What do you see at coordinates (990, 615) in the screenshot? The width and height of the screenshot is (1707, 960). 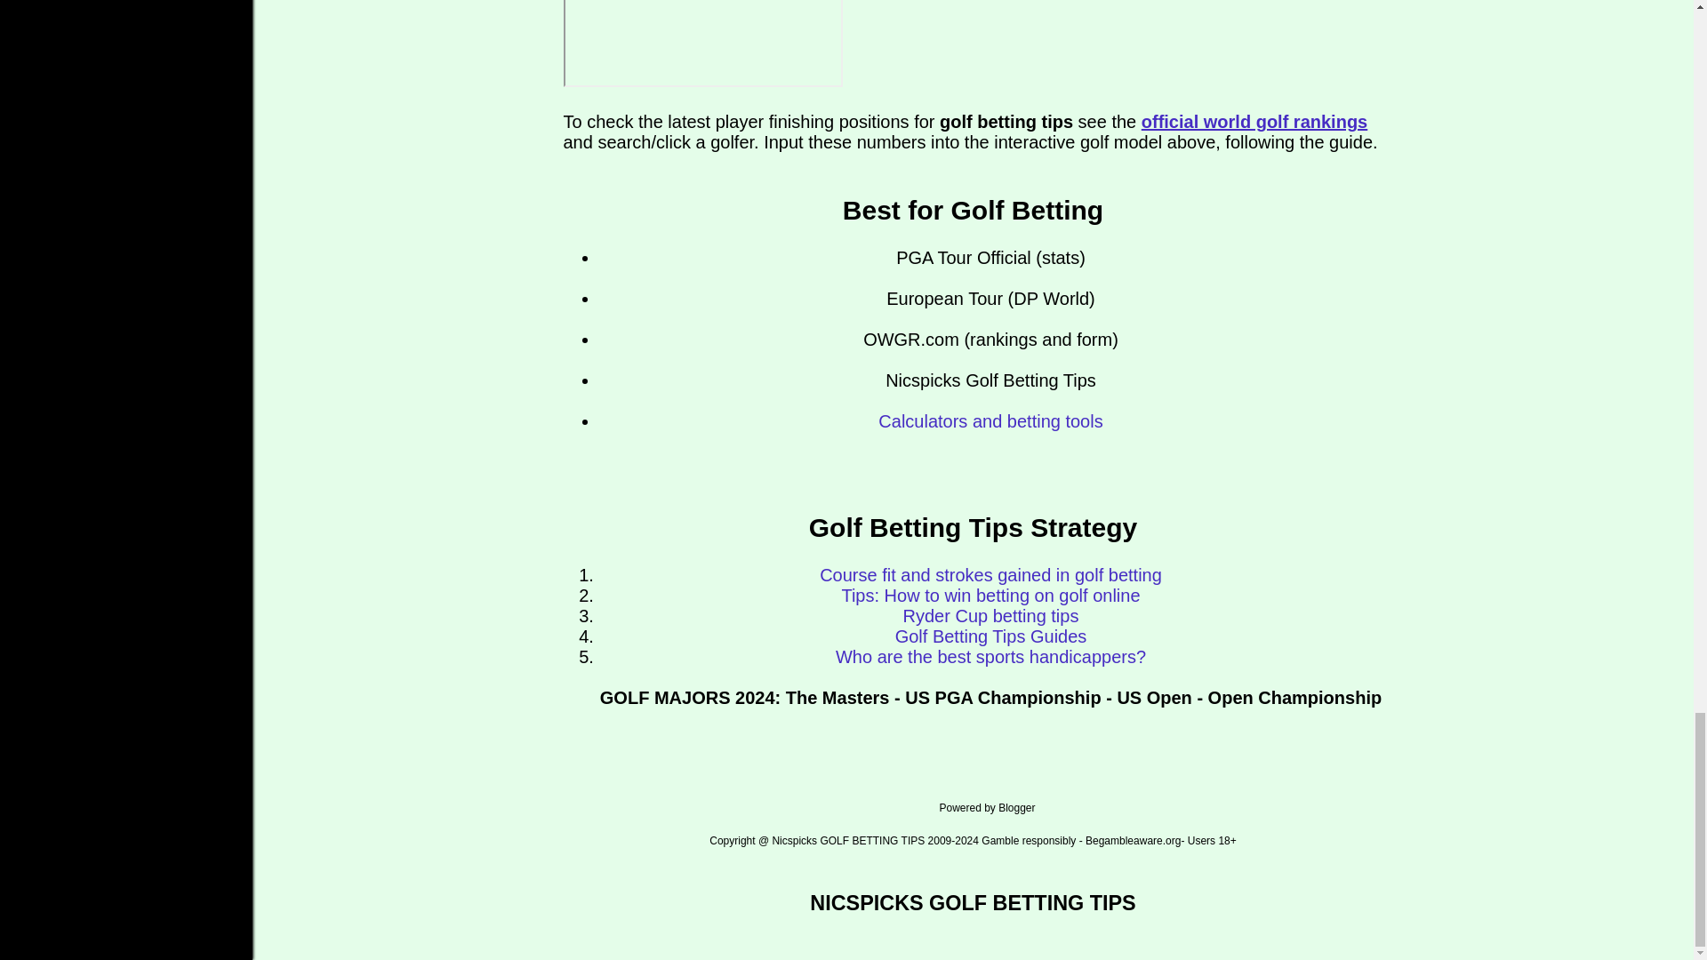 I see `Ryder Cup betting tips` at bounding box center [990, 615].